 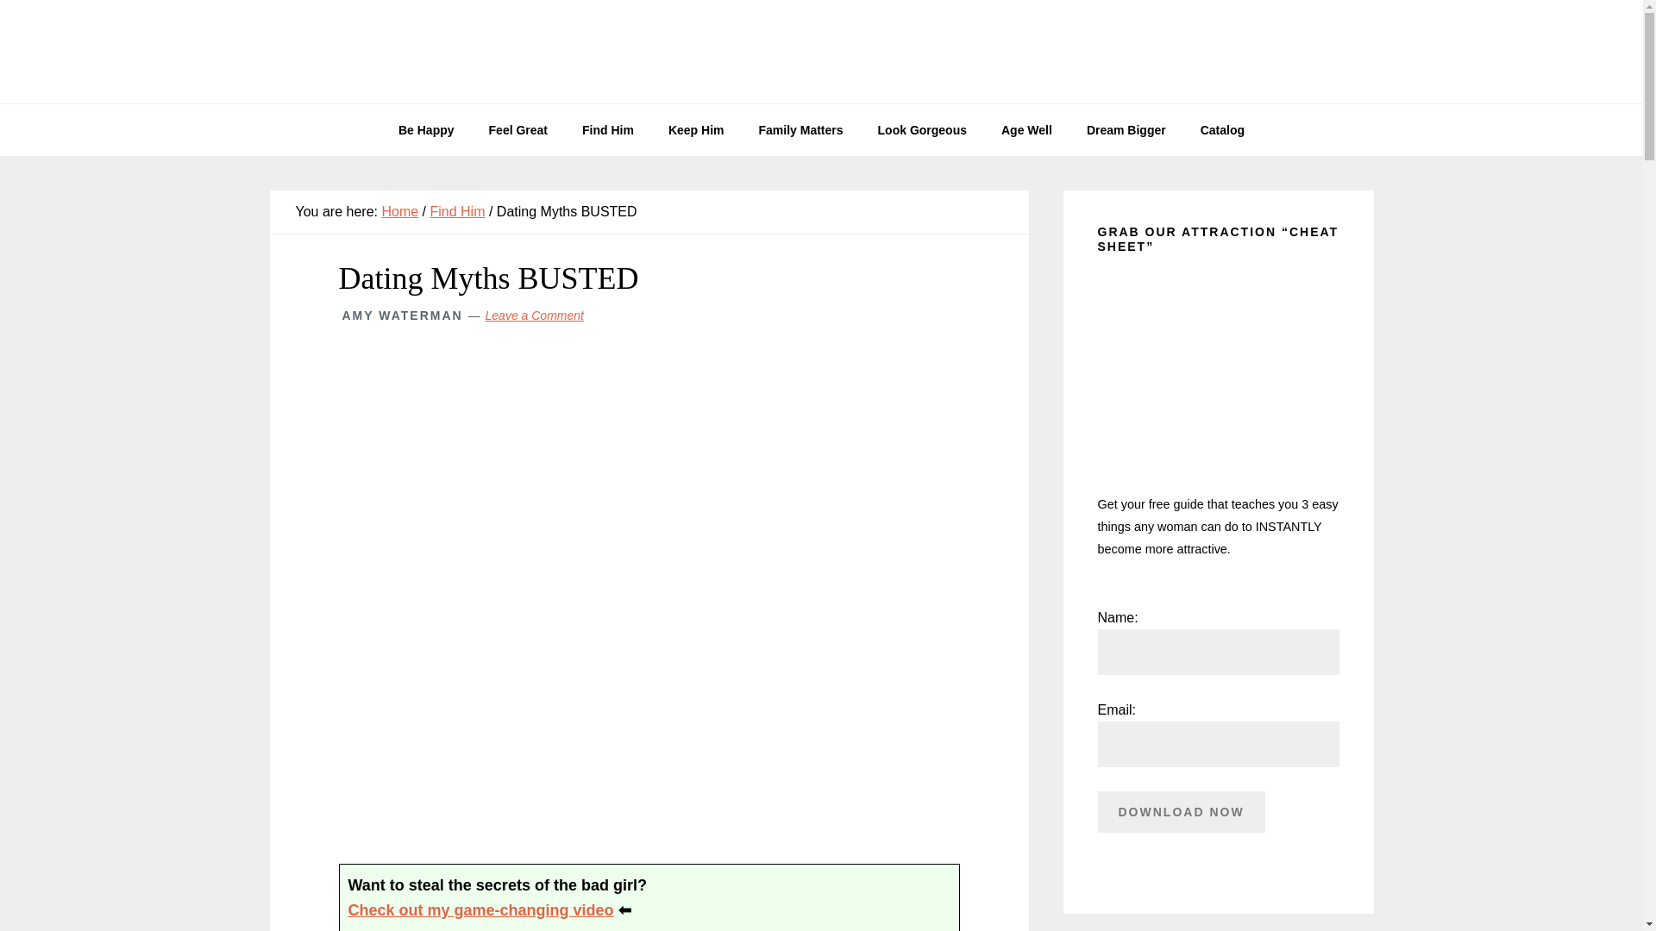 I want to click on Your Brilliance, so click(x=821, y=52).